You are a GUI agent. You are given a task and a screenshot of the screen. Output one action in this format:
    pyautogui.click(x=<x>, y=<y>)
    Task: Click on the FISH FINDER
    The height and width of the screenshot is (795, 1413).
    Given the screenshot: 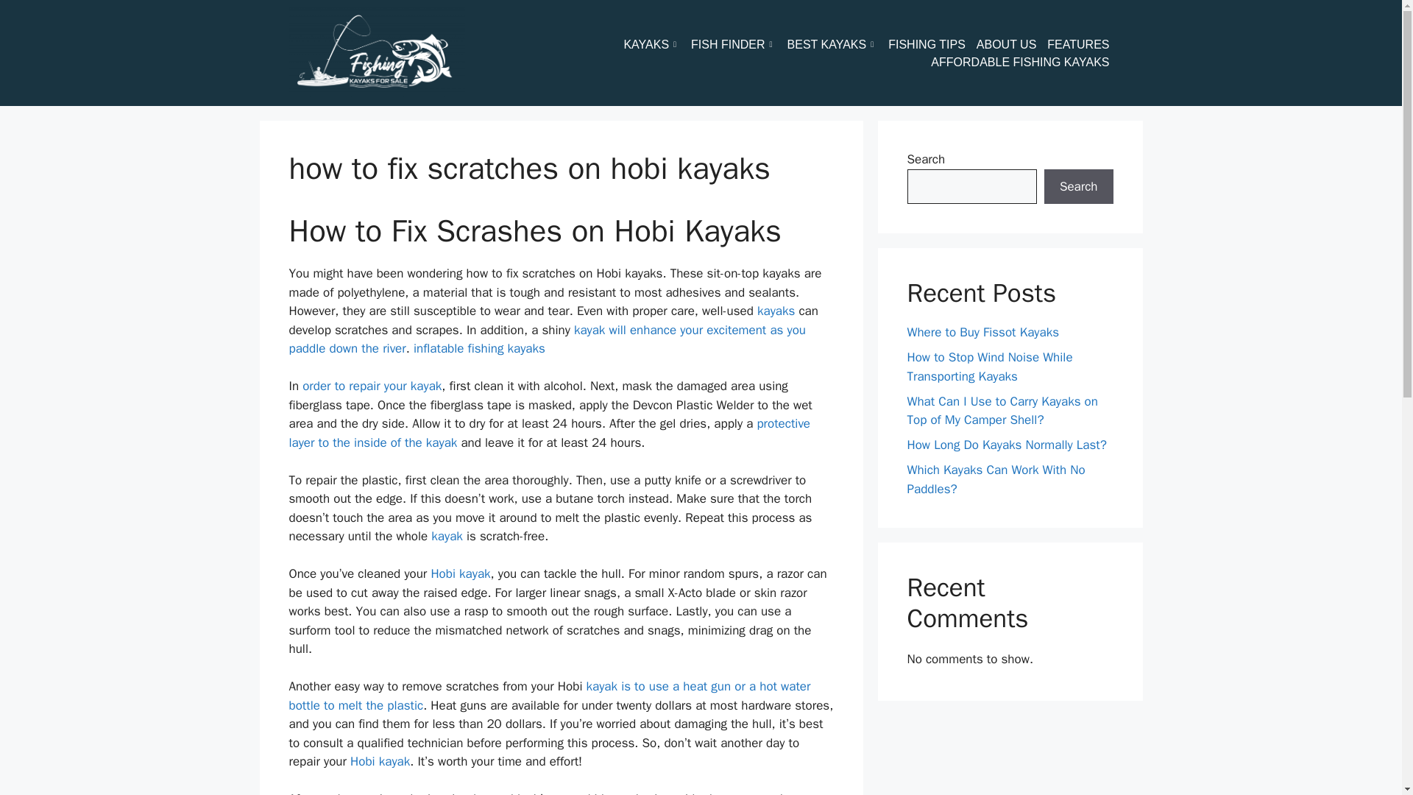 What is the action you would take?
    pyautogui.click(x=739, y=44)
    